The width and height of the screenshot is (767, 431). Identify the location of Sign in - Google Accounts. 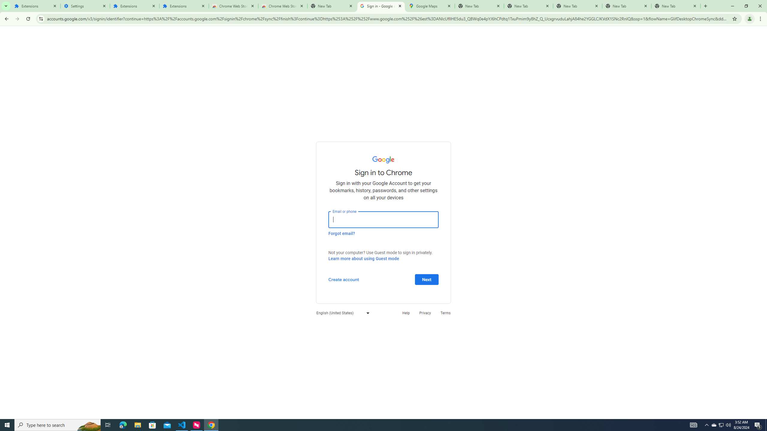
(381, 6).